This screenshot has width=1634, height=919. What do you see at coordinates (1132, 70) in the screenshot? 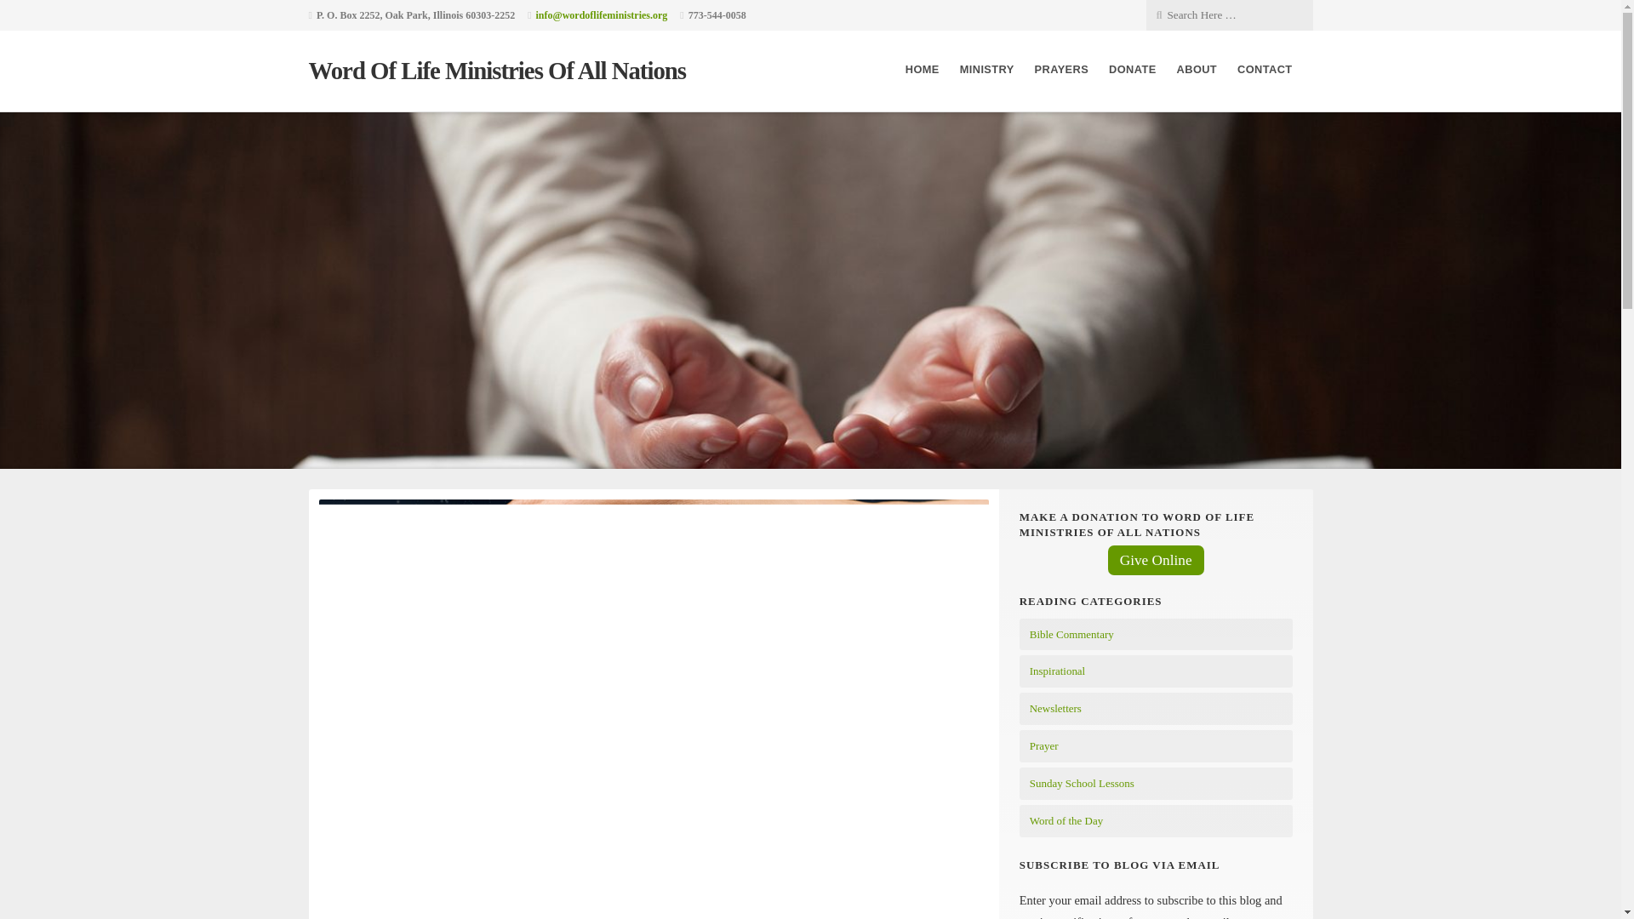
I see `DONATE` at bounding box center [1132, 70].